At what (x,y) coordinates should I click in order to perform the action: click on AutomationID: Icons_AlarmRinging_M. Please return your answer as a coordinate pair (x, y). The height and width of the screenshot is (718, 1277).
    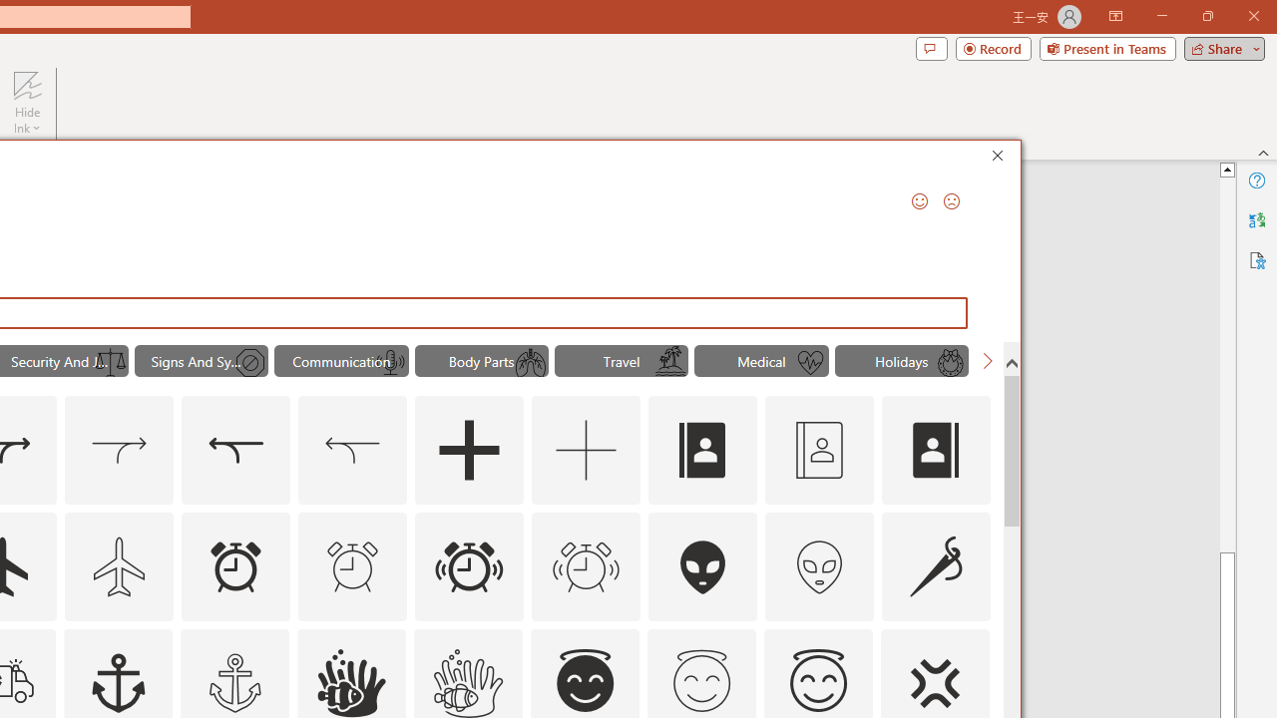
    Looking at the image, I should click on (587, 566).